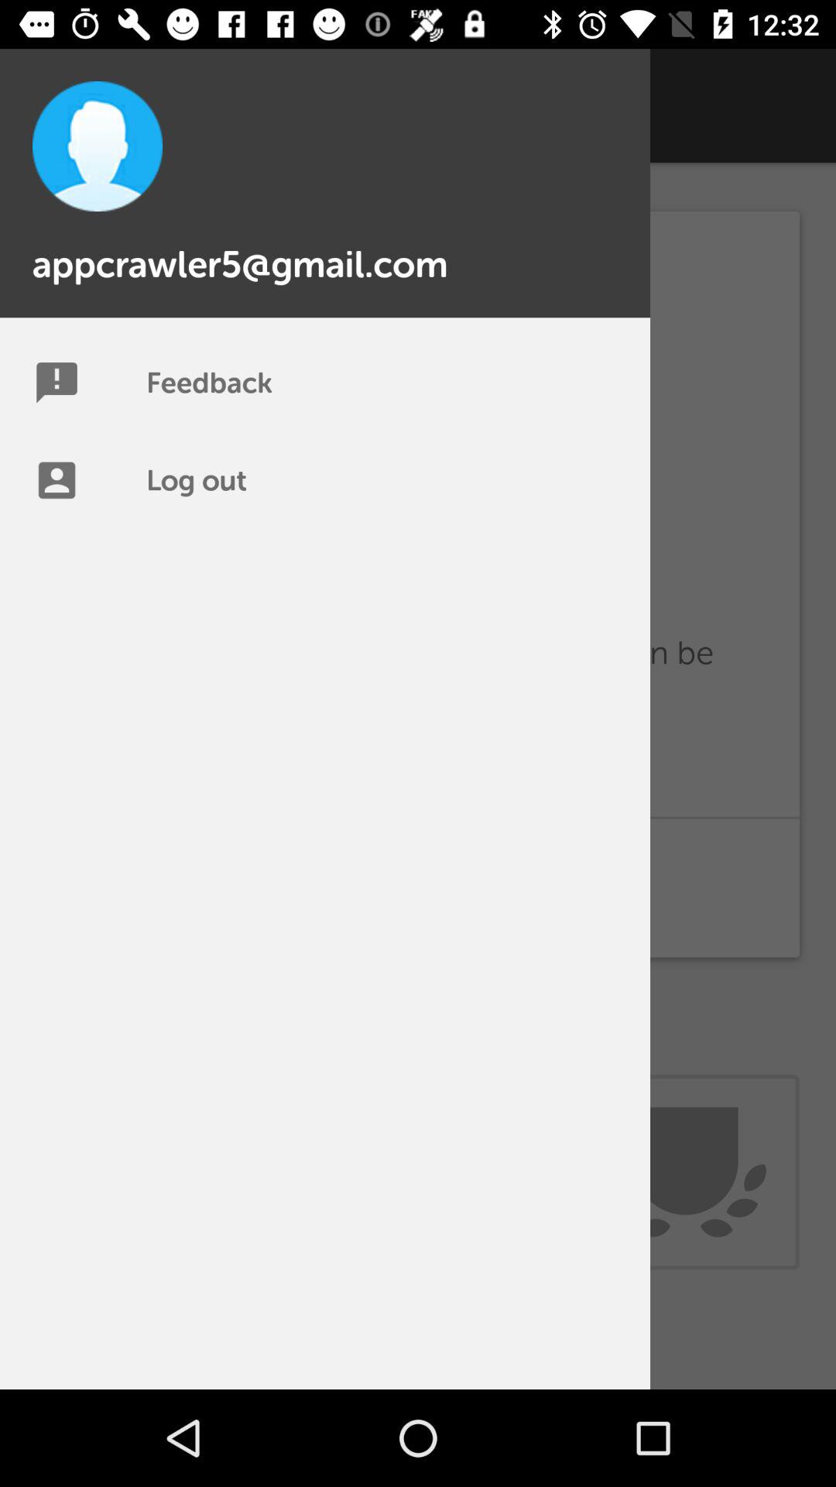 The image size is (836, 1487). I want to click on click on the profile pic icon top left of the page, so click(98, 146).